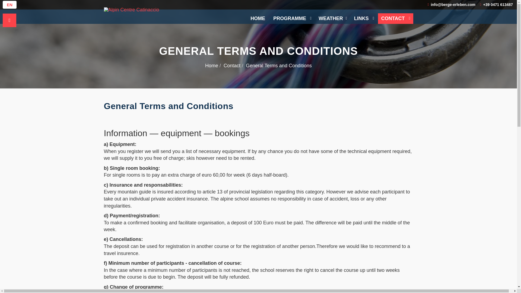  What do you see at coordinates (232, 66) in the screenshot?
I see `Contact` at bounding box center [232, 66].